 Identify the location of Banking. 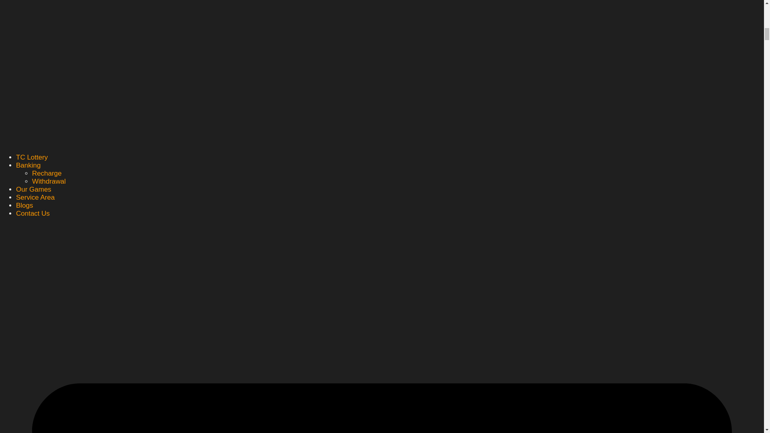
(28, 165).